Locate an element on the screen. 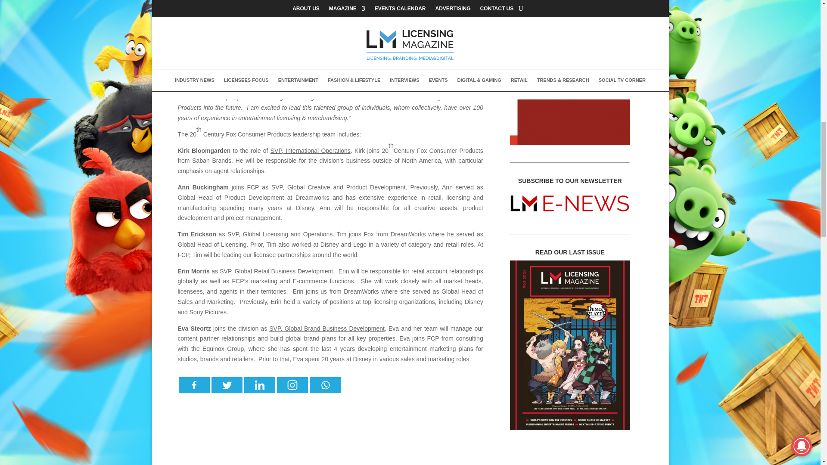 The image size is (827, 465). Whatsapp is located at coordinates (325, 385).